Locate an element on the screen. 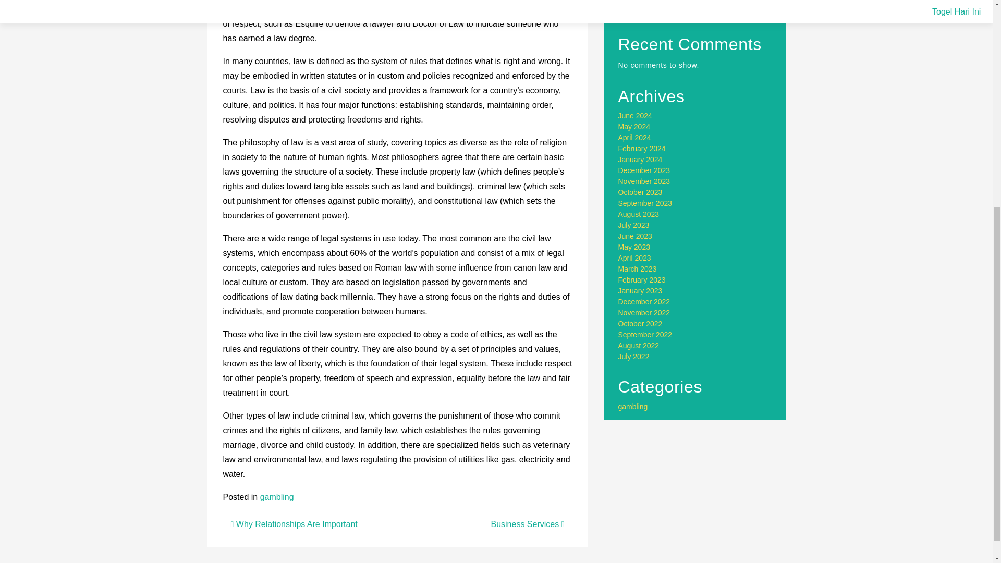 The image size is (1001, 563). What Is Fashion? is located at coordinates (646, 4).